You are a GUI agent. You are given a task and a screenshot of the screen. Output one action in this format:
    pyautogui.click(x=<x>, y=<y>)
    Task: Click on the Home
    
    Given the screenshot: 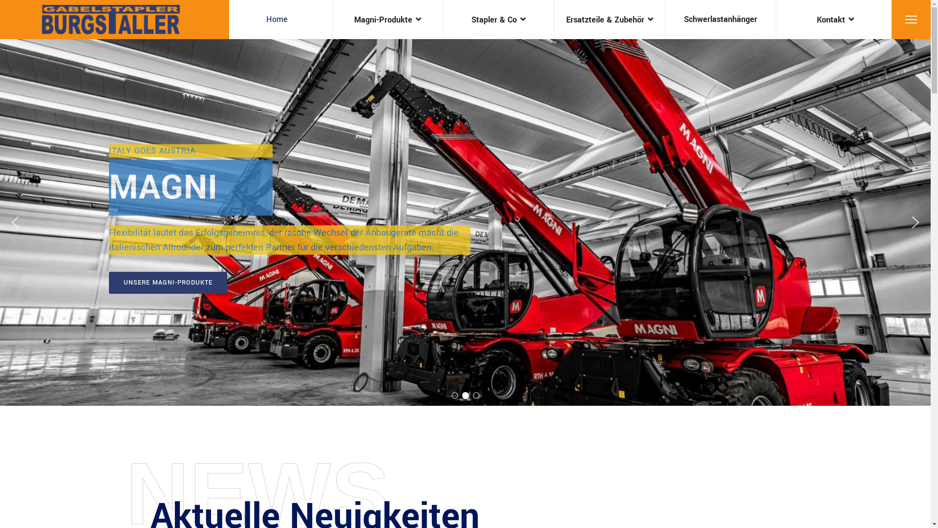 What is the action you would take?
    pyautogui.click(x=277, y=20)
    